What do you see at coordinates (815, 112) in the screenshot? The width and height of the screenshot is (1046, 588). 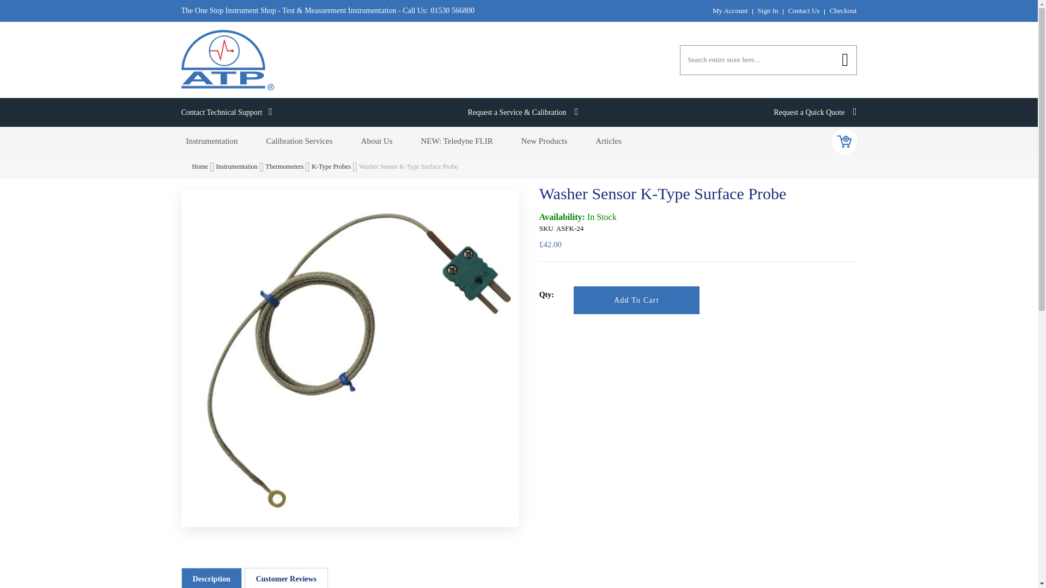 I see `Request a Quick Quote` at bounding box center [815, 112].